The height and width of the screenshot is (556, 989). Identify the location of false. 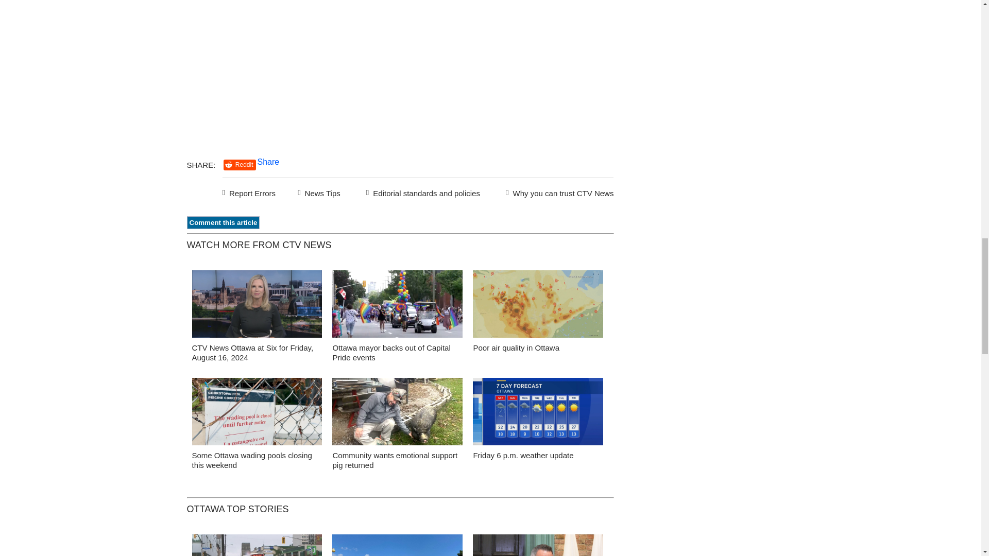
(257, 412).